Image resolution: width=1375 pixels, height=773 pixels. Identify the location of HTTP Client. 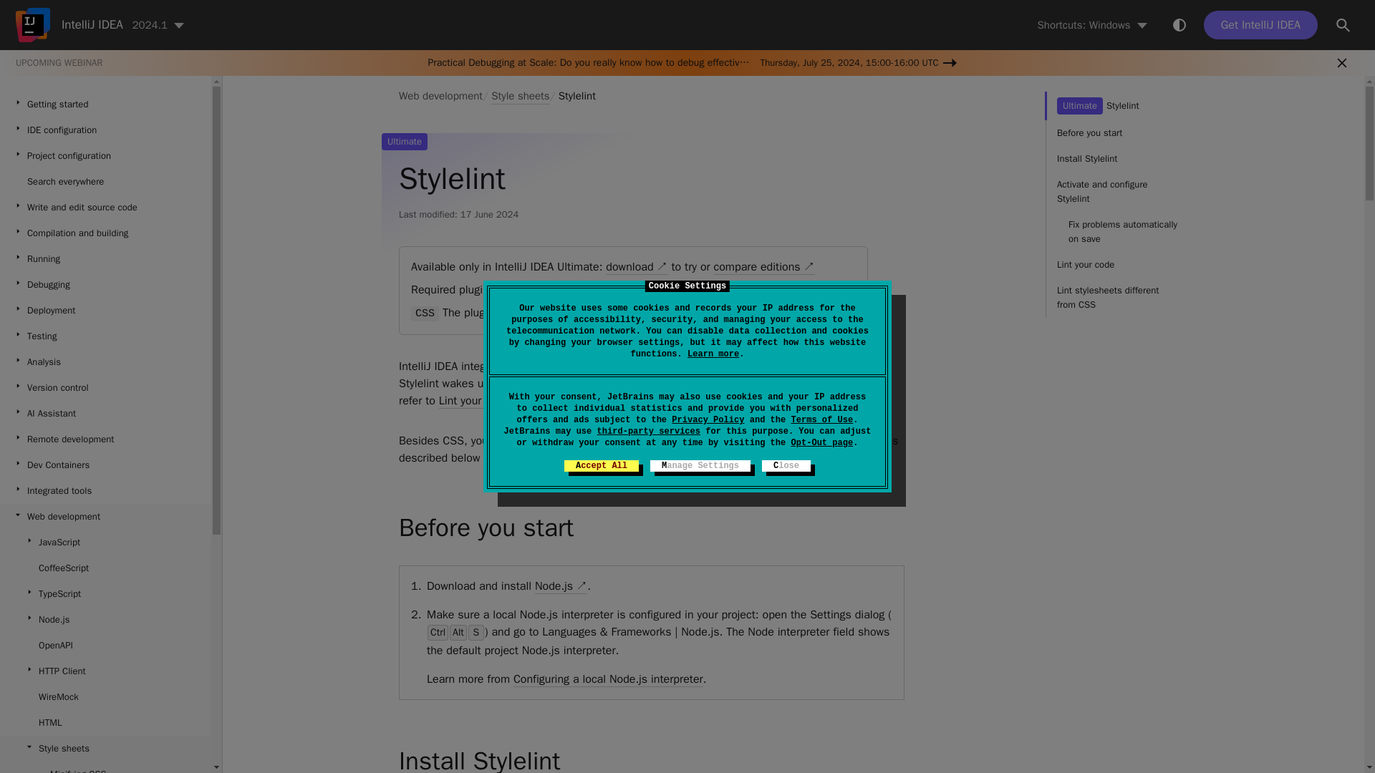
(106, 671).